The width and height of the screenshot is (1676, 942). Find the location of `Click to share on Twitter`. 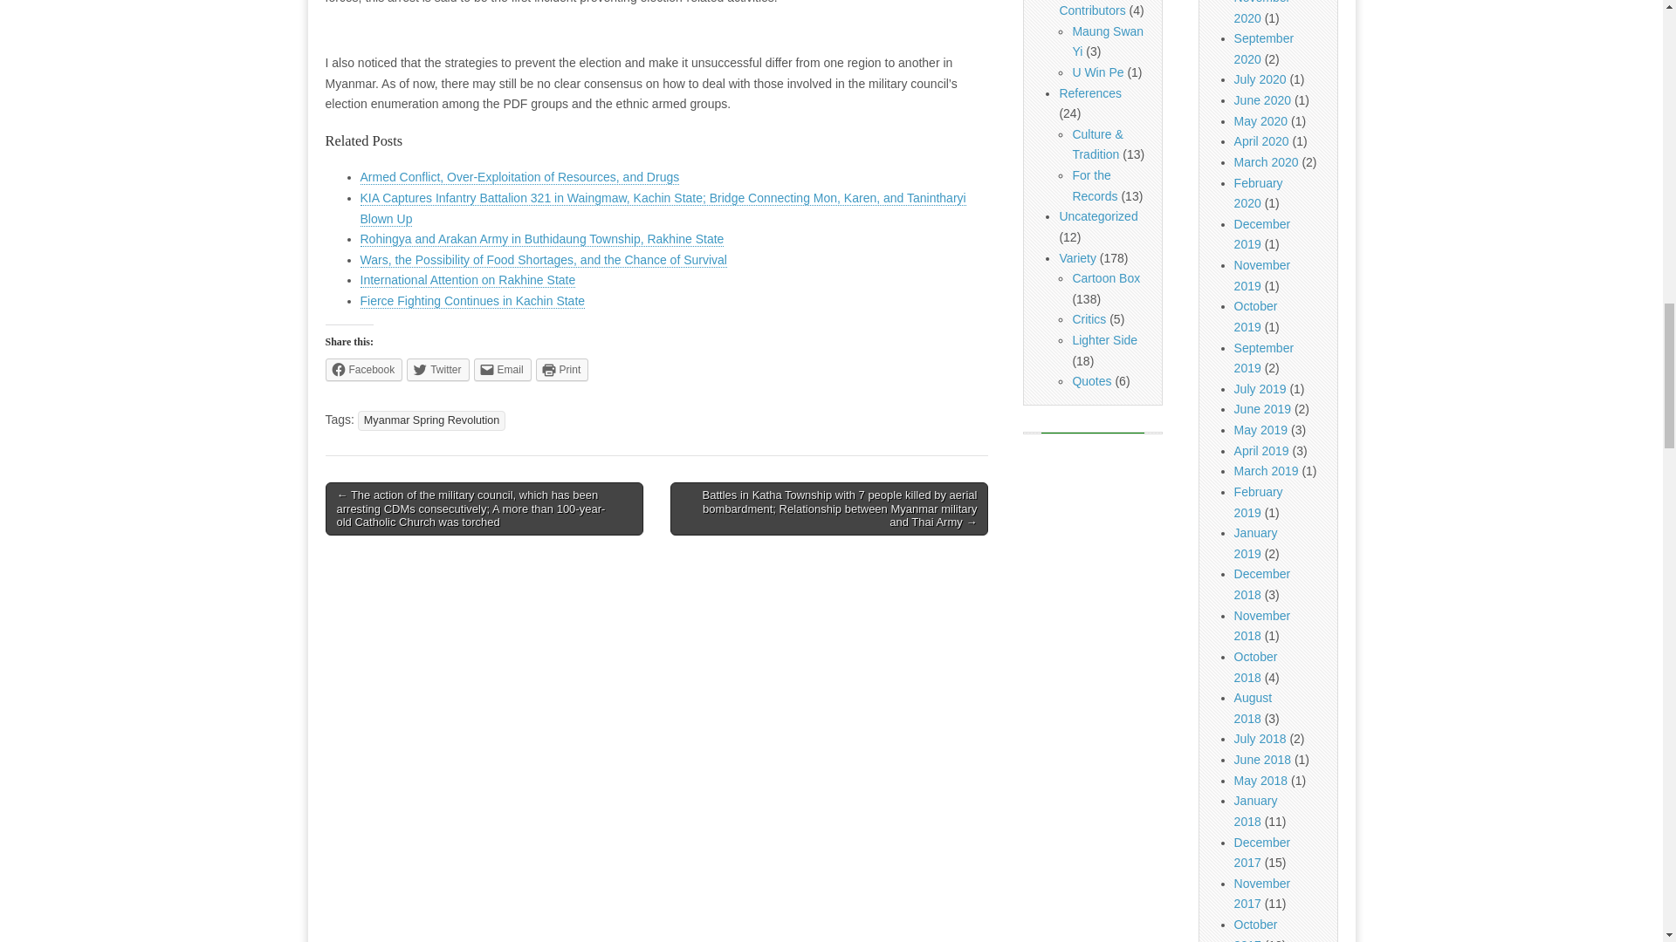

Click to share on Twitter is located at coordinates (438, 370).